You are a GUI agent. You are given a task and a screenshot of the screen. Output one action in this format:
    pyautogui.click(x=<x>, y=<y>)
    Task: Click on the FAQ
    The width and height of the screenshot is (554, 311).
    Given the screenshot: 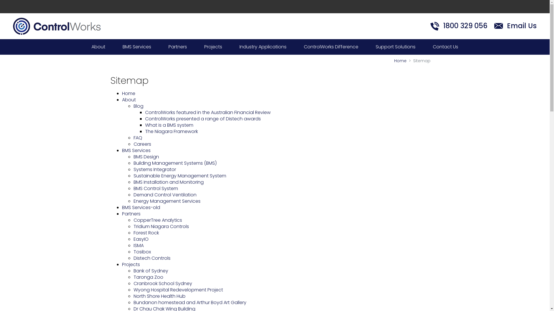 What is the action you would take?
    pyautogui.click(x=137, y=138)
    